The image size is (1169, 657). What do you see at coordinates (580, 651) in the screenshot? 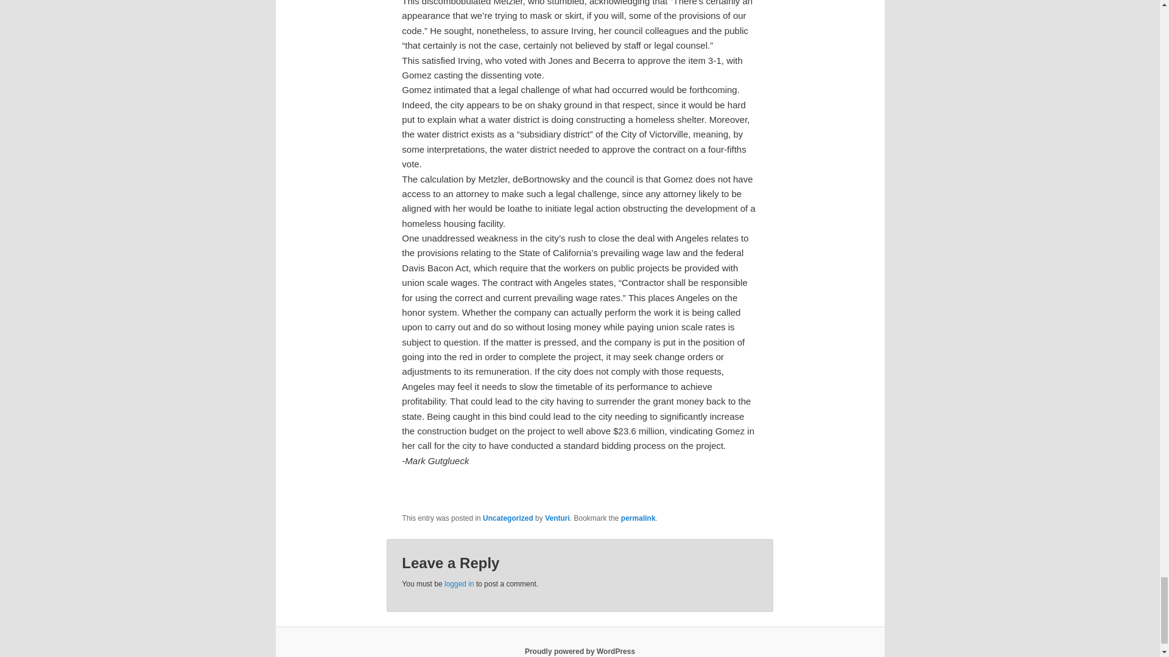
I see `Proudly powered by WordPress` at bounding box center [580, 651].